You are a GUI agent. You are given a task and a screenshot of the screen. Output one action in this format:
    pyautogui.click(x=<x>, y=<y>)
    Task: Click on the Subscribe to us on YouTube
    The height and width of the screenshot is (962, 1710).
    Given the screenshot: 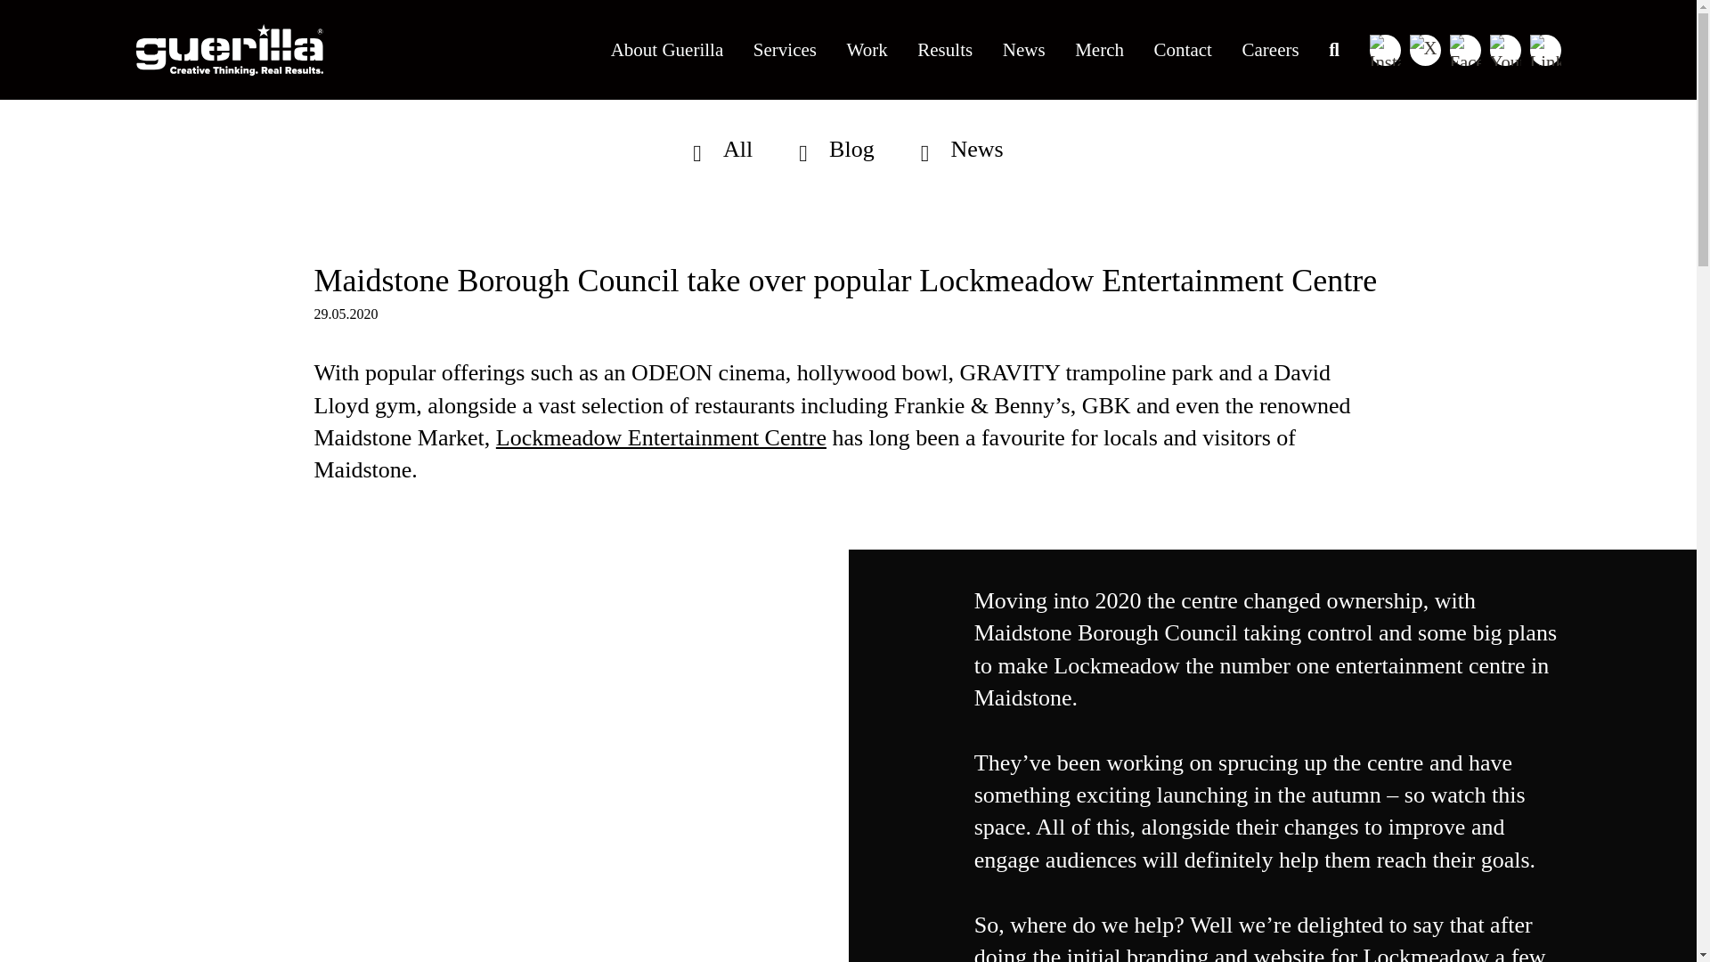 What is the action you would take?
    pyautogui.click(x=1504, y=49)
    